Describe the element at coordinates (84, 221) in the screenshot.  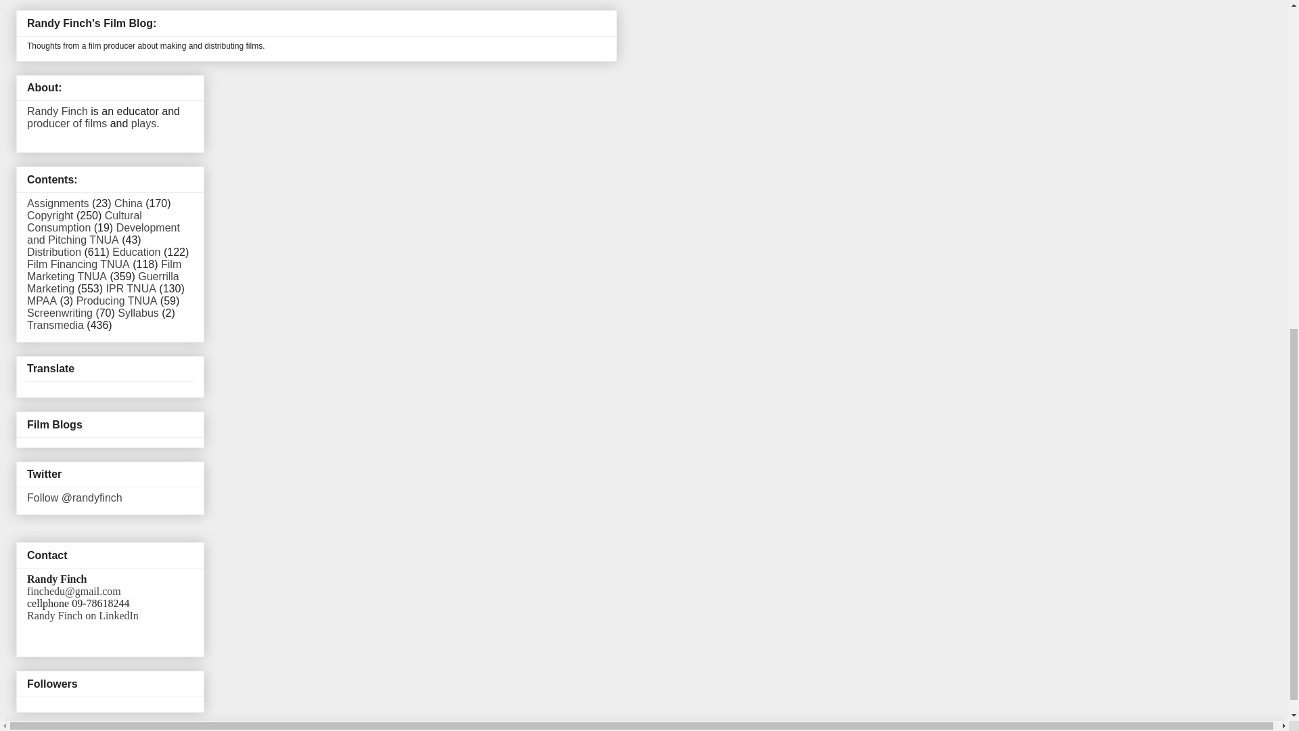
I see `Cultural Consumption` at that location.